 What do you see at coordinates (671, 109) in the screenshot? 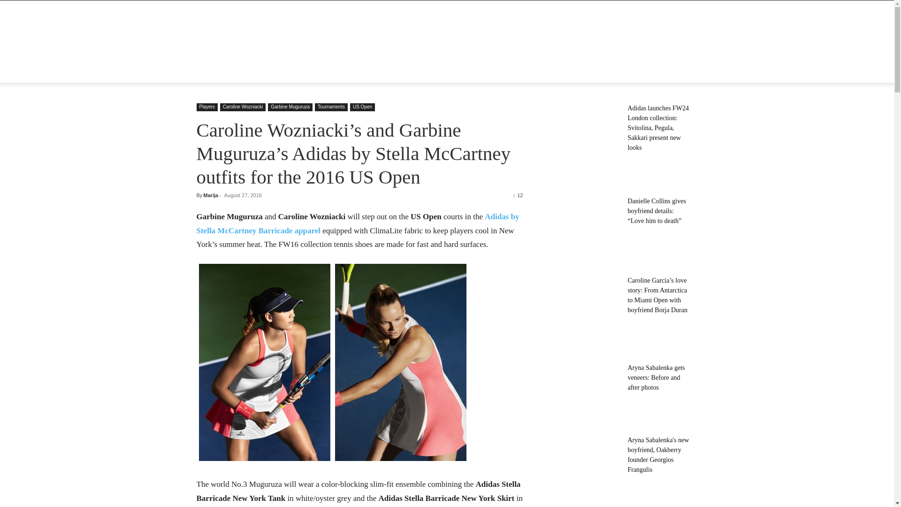
I see `Search` at bounding box center [671, 109].